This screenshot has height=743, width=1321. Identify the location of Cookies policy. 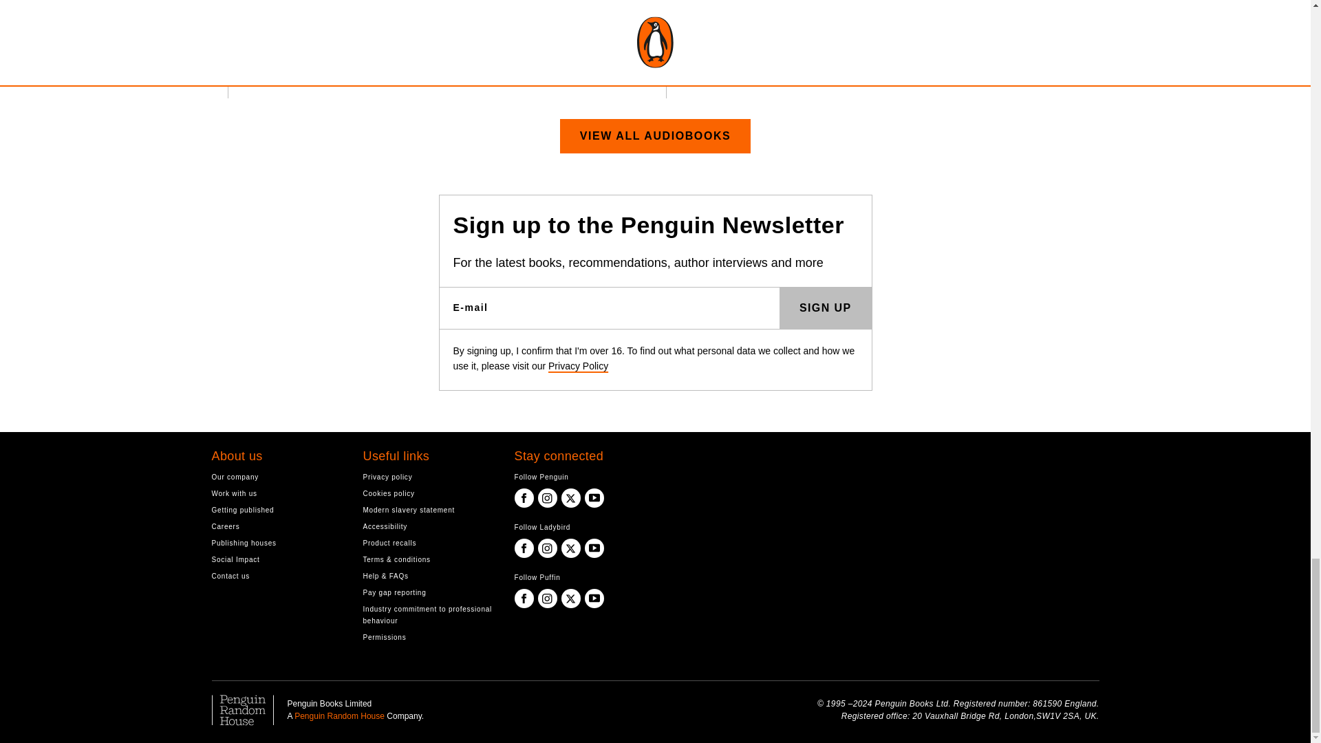
(429, 493).